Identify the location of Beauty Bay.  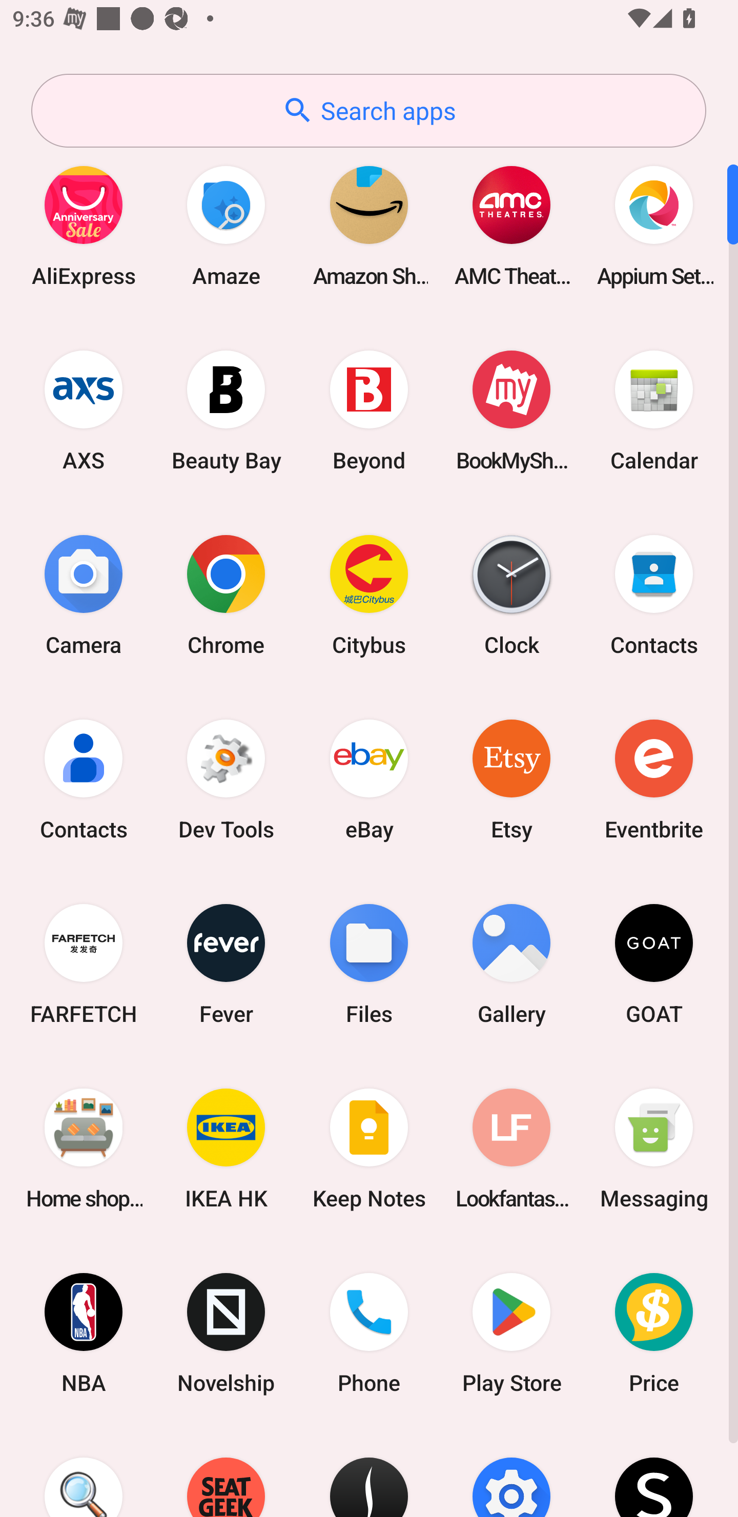
(226, 410).